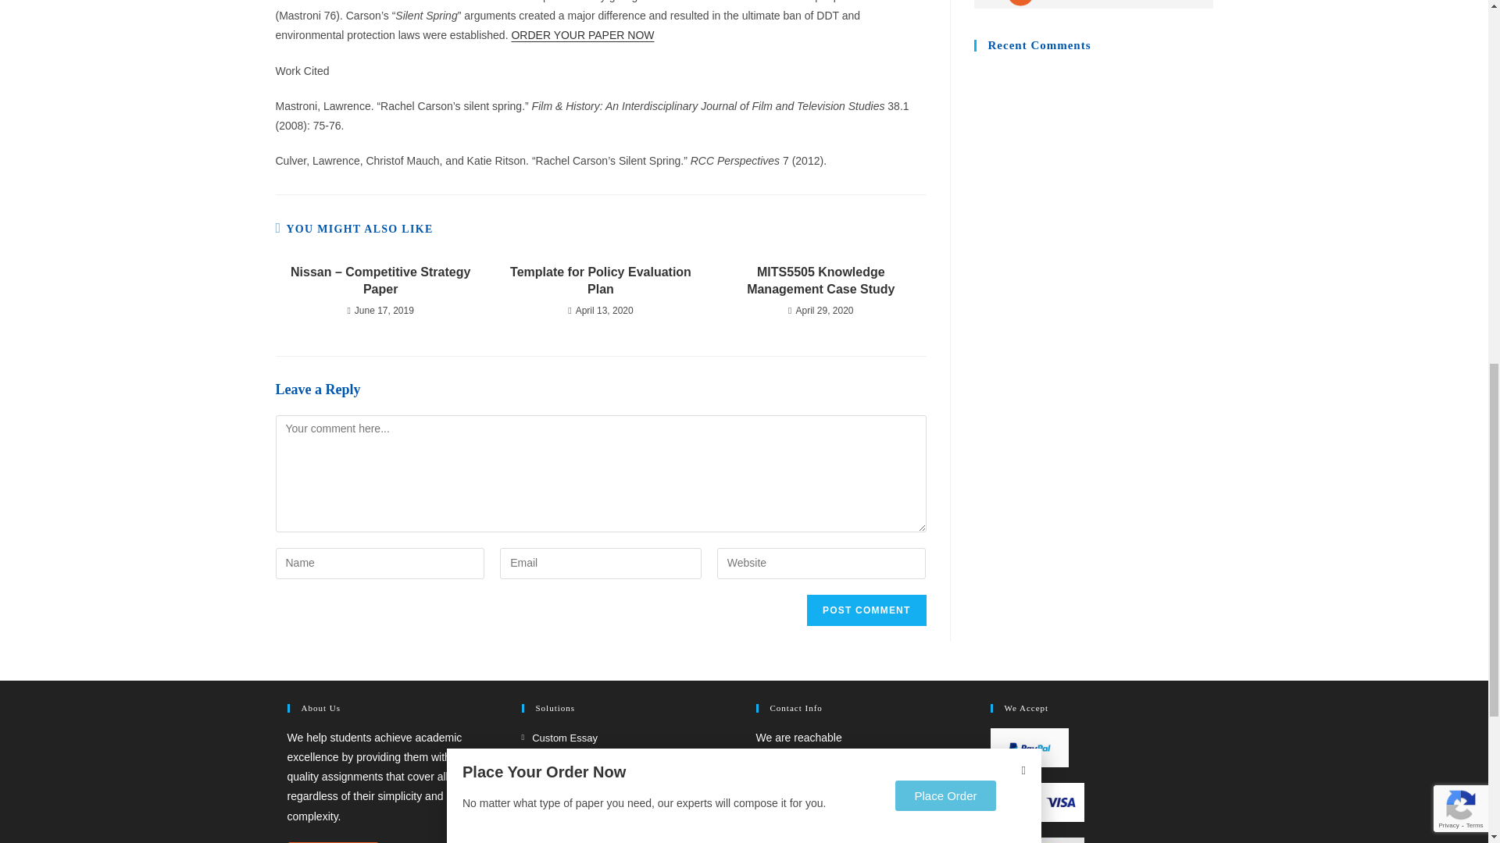 The width and height of the screenshot is (1500, 843). What do you see at coordinates (820, 281) in the screenshot?
I see `MITS5505 Knowledge Management Case Study` at bounding box center [820, 281].